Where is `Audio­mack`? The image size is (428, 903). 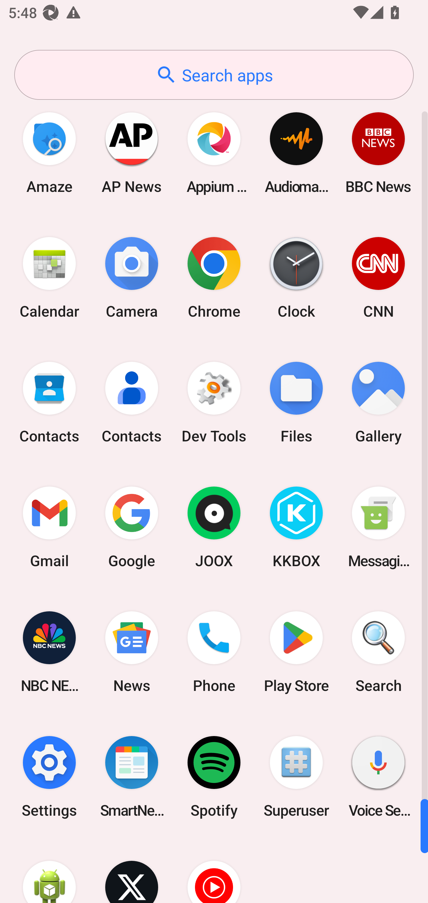 Audio­mack is located at coordinates (296, 153).